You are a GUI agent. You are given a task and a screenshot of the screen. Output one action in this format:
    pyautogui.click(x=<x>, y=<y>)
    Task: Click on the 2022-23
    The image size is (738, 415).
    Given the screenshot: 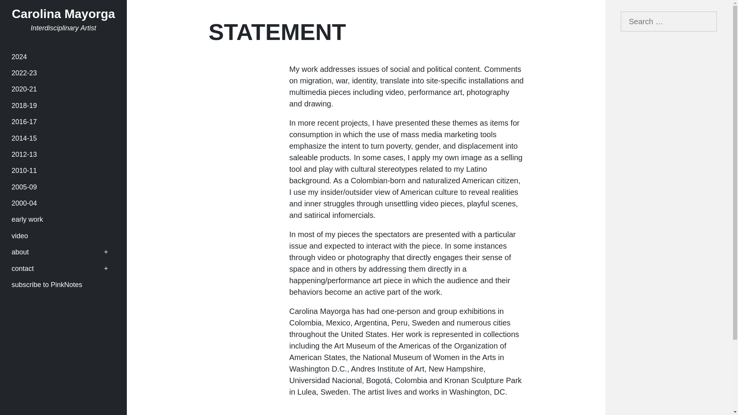 What is the action you would take?
    pyautogui.click(x=63, y=73)
    